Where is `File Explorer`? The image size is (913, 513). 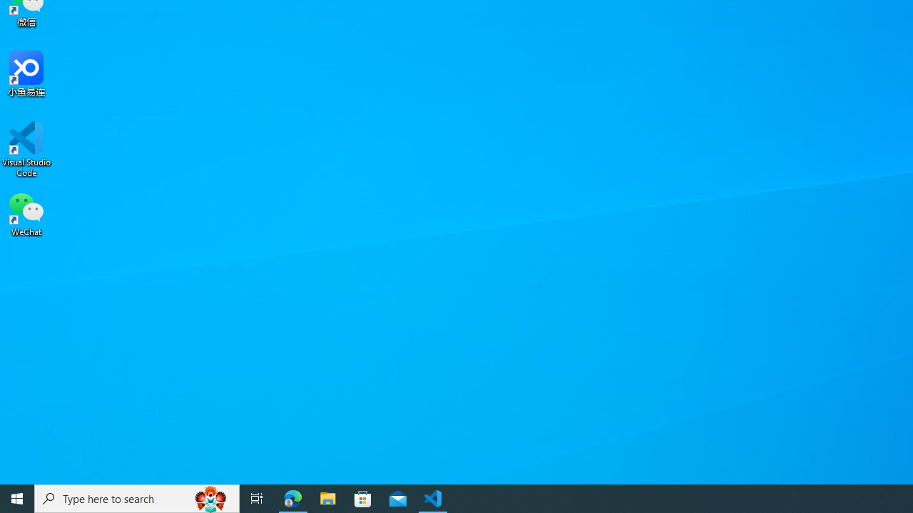 File Explorer is located at coordinates (328, 499).